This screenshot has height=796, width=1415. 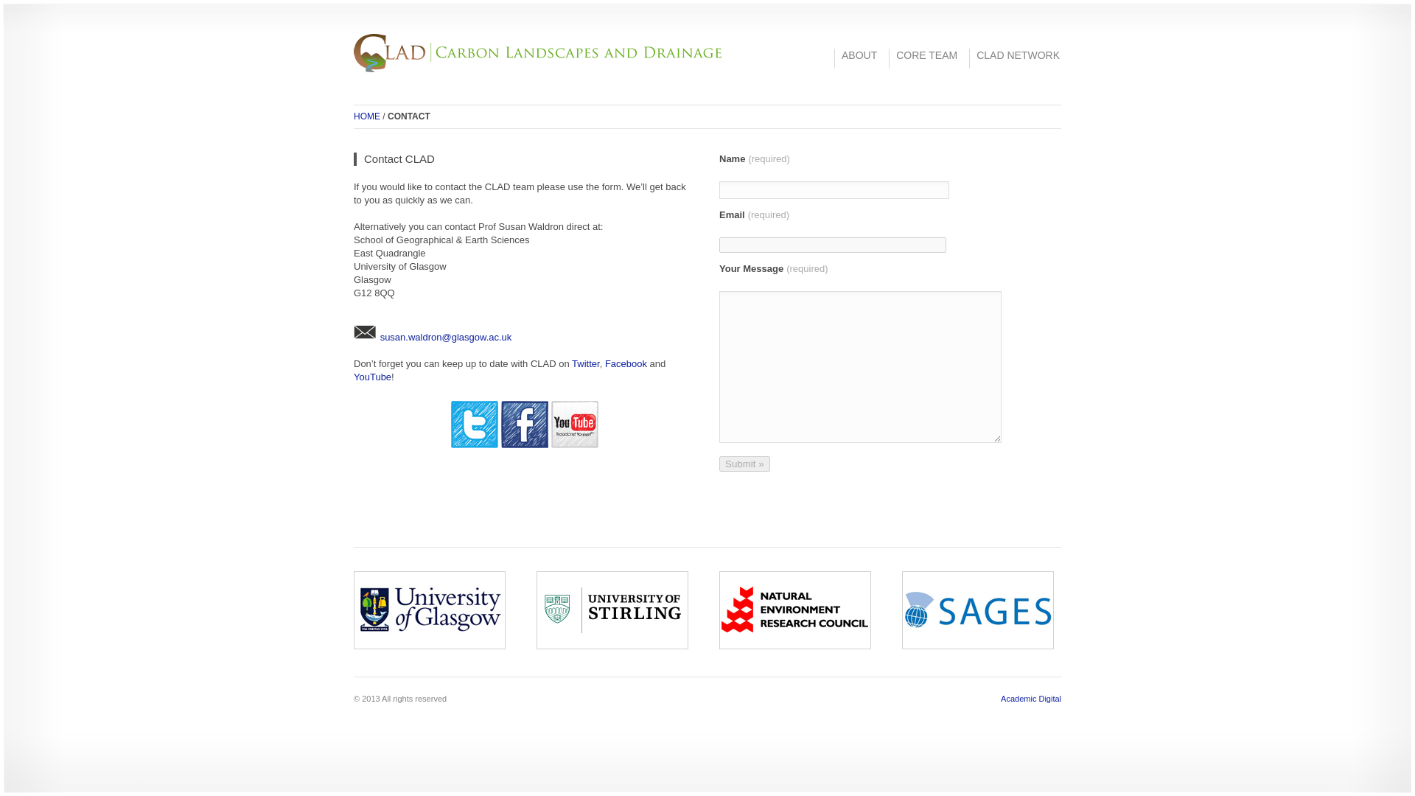 I want to click on CLAD NETWORK, so click(x=1014, y=55).